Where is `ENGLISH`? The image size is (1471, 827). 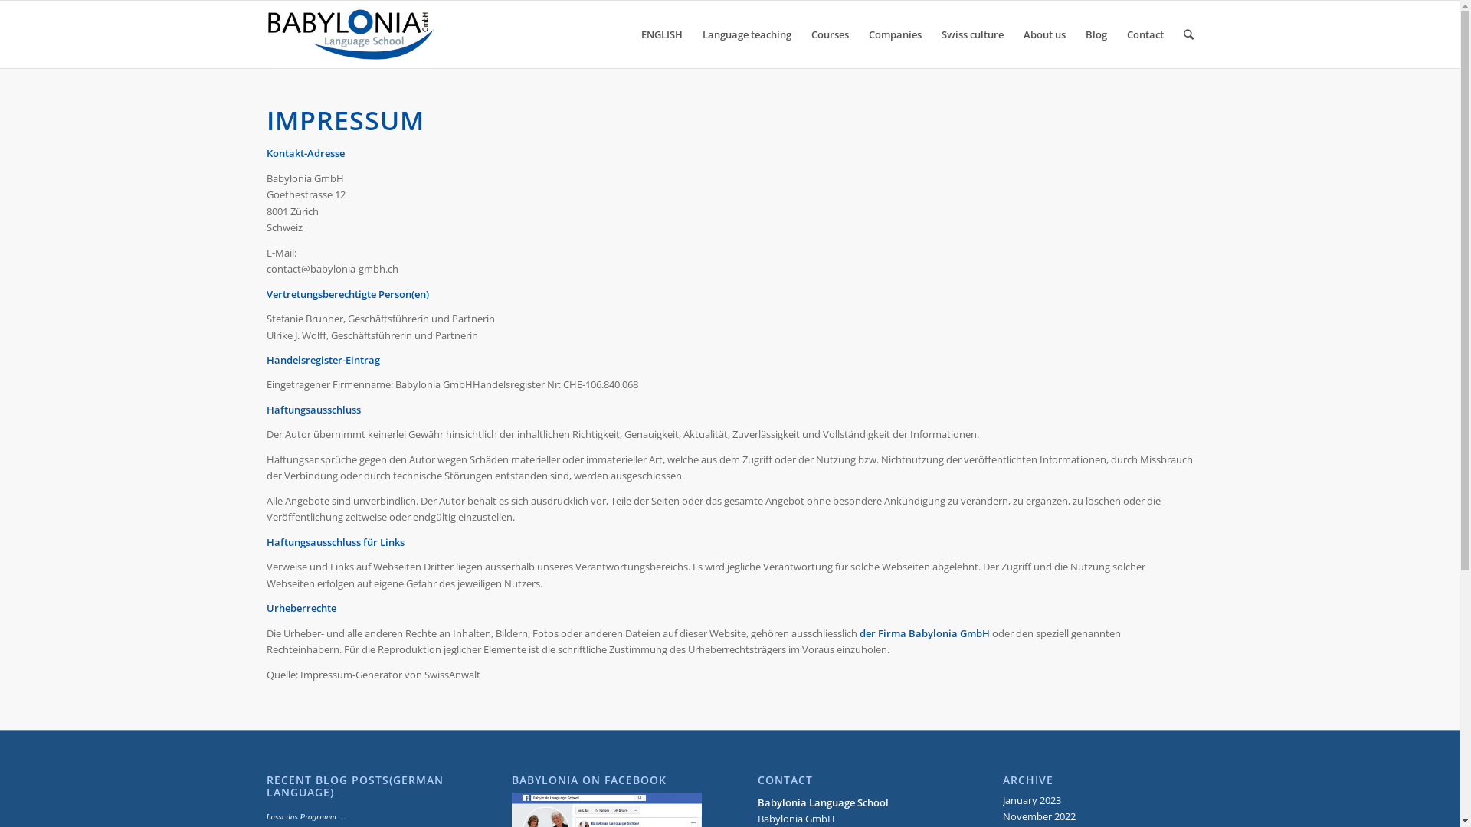 ENGLISH is located at coordinates (662, 34).